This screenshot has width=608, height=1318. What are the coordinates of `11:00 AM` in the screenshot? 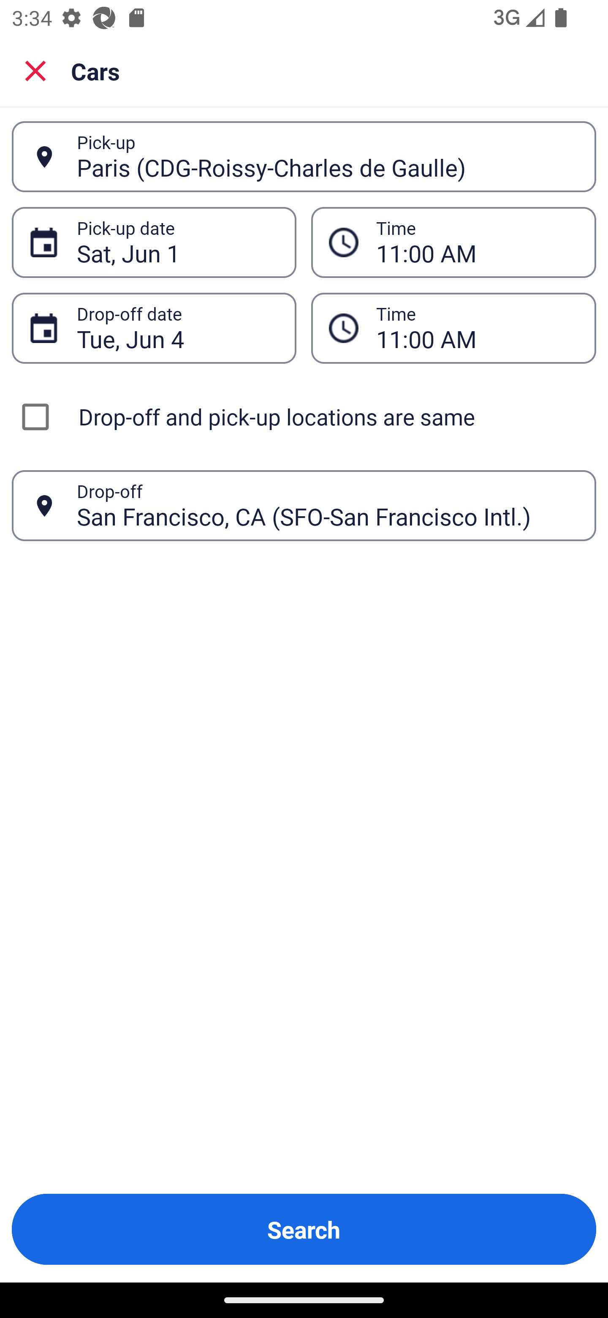 It's located at (453, 328).